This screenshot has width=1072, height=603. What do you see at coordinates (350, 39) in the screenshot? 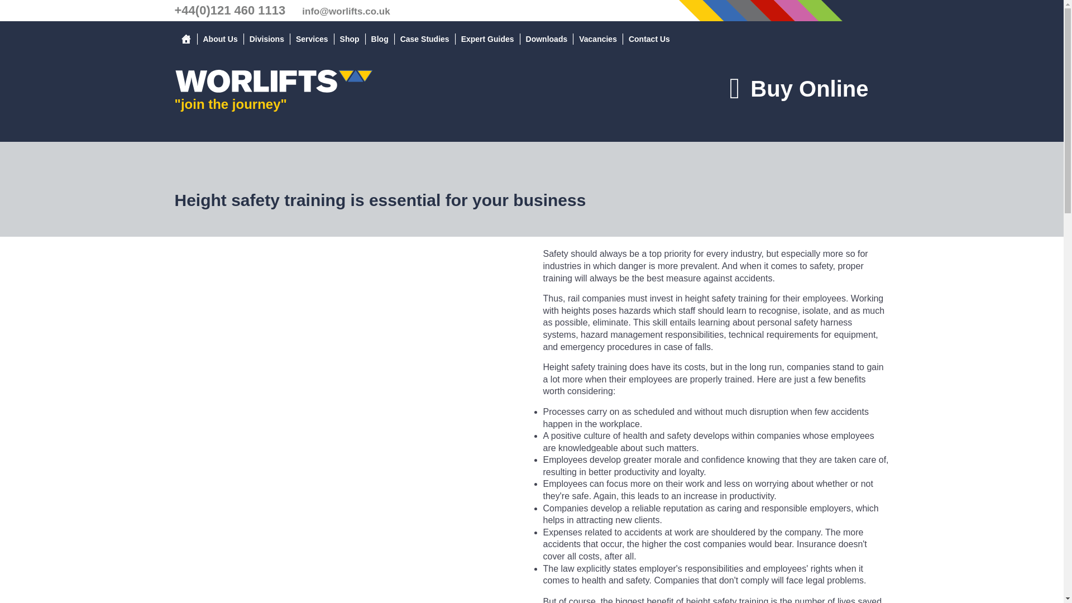
I see `Shop` at bounding box center [350, 39].